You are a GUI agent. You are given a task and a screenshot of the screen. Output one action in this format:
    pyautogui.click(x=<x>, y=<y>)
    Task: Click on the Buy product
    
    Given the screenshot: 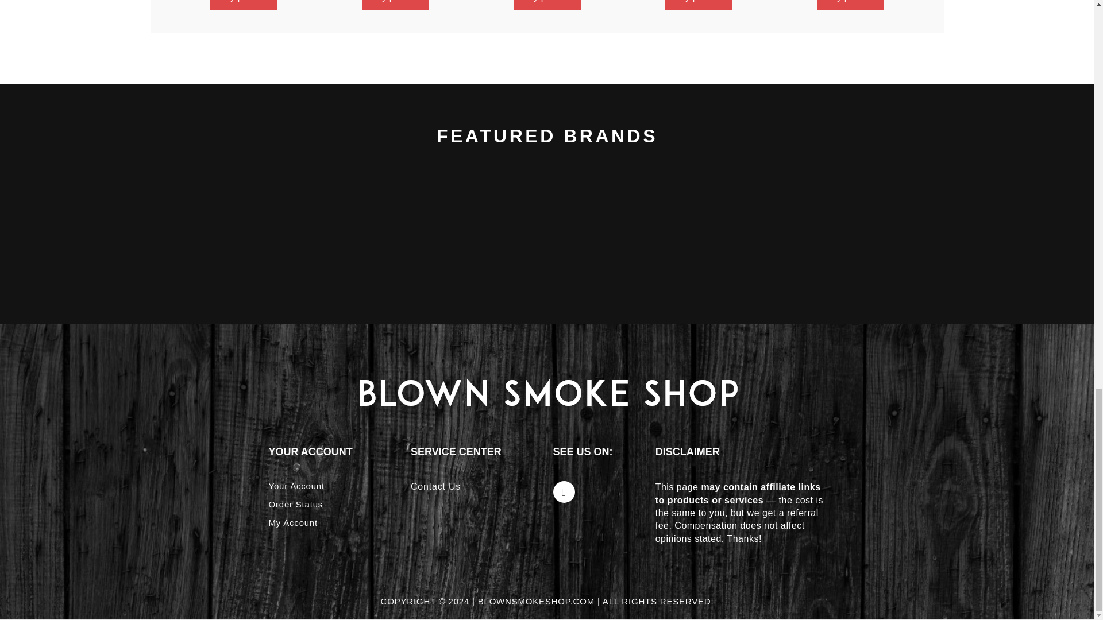 What is the action you would take?
    pyautogui.click(x=850, y=5)
    